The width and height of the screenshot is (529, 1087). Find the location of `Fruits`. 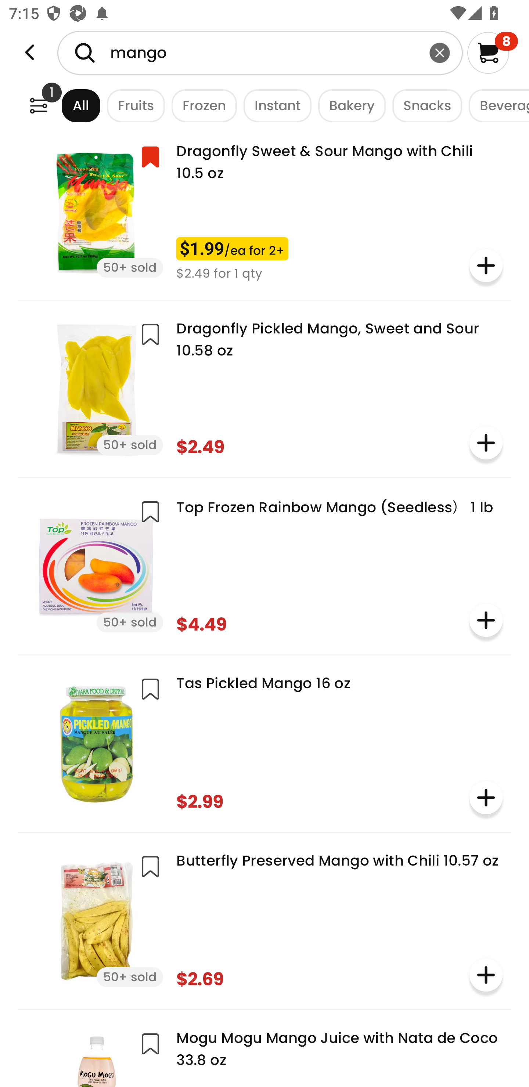

Fruits is located at coordinates (133, 105).